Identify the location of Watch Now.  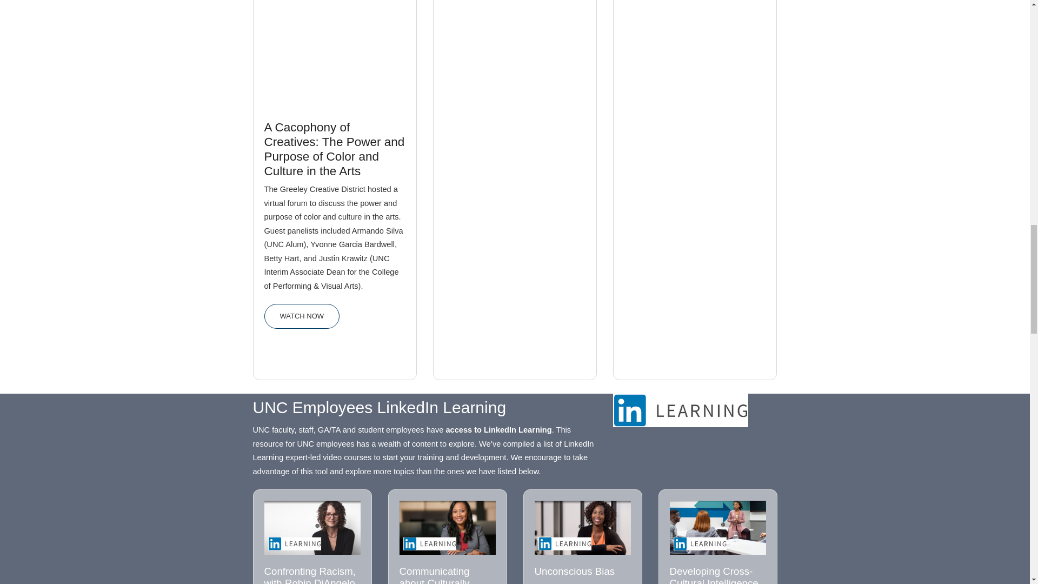
(301, 316).